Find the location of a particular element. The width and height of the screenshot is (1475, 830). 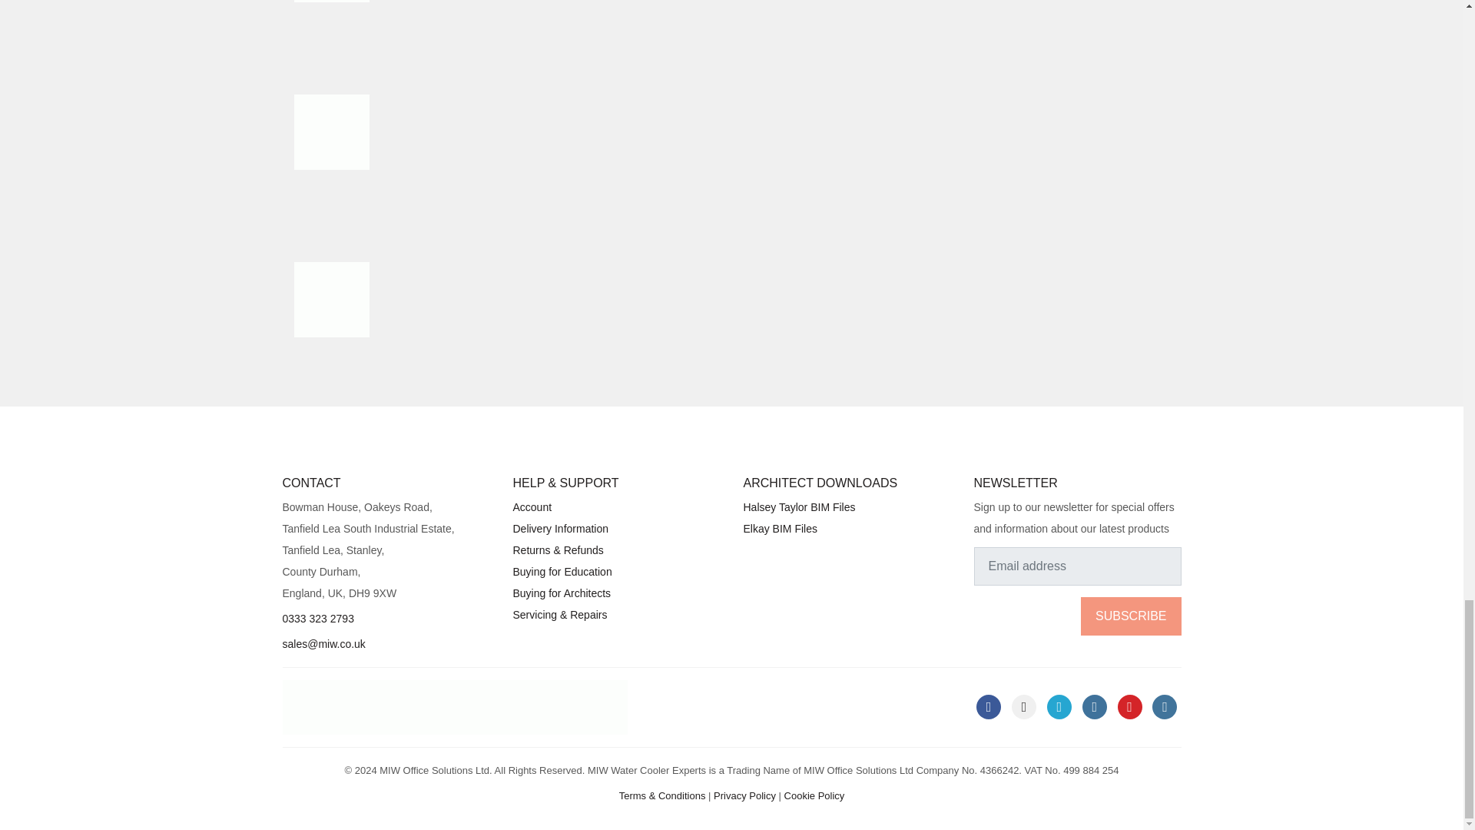

Twitter is located at coordinates (1059, 707).